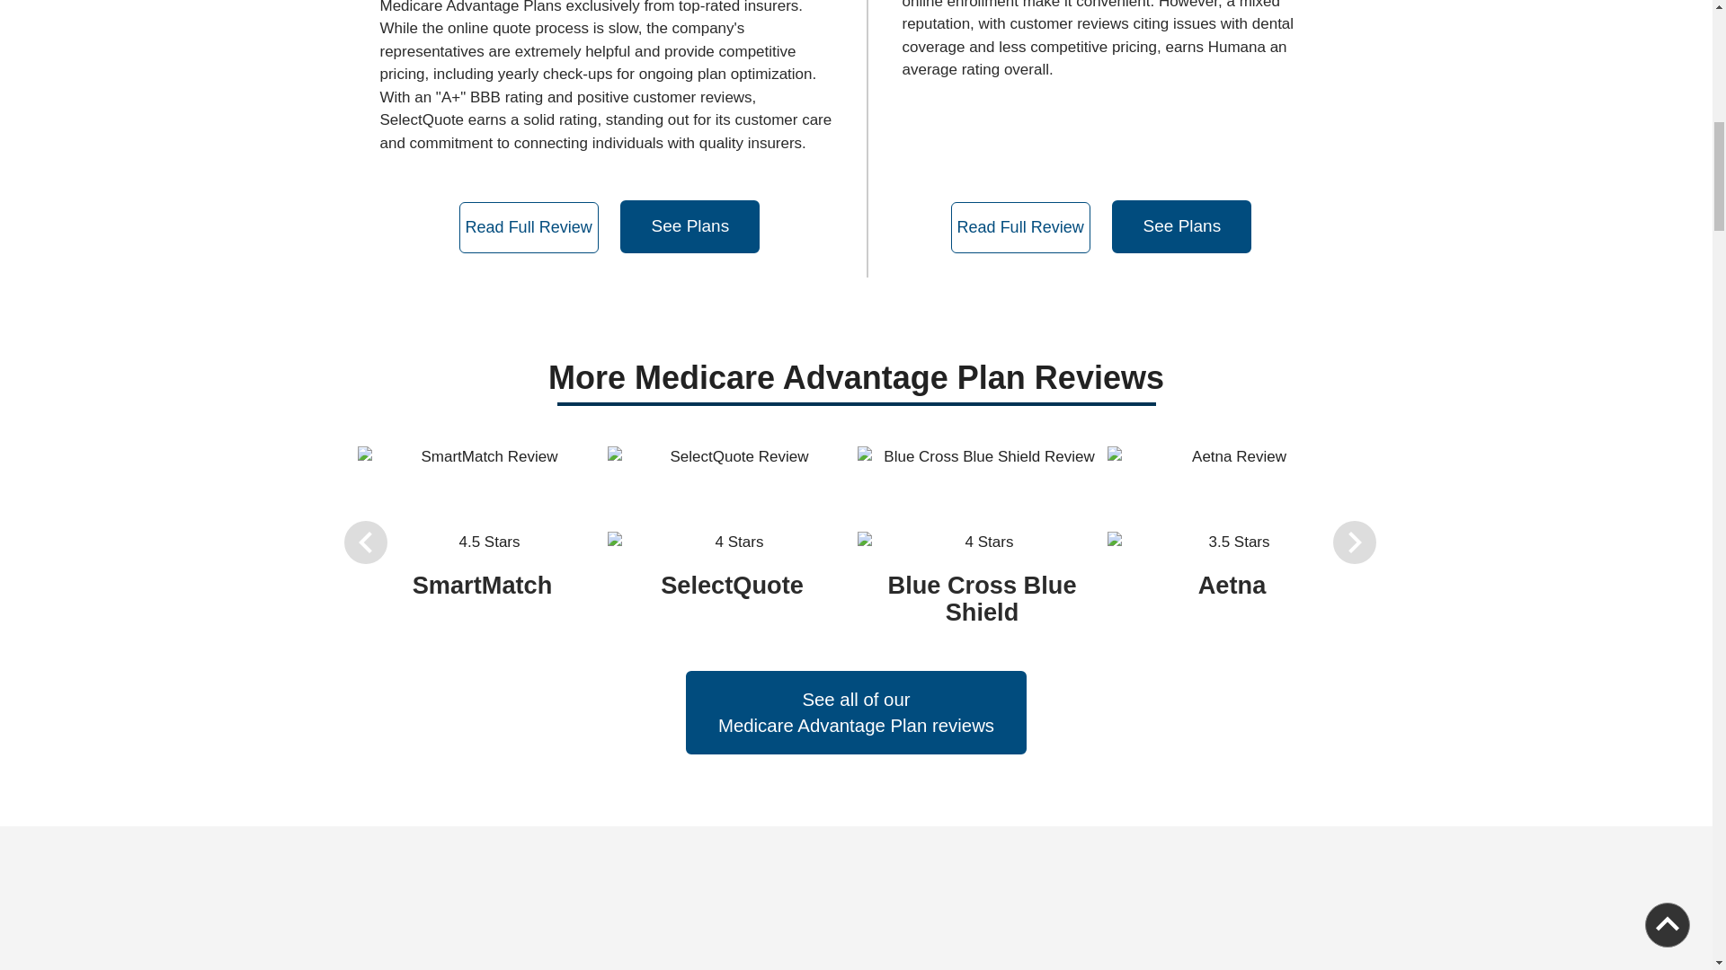 The height and width of the screenshot is (970, 1726). What do you see at coordinates (856, 727) in the screenshot?
I see `Medicare Advantage Plan reviews` at bounding box center [856, 727].